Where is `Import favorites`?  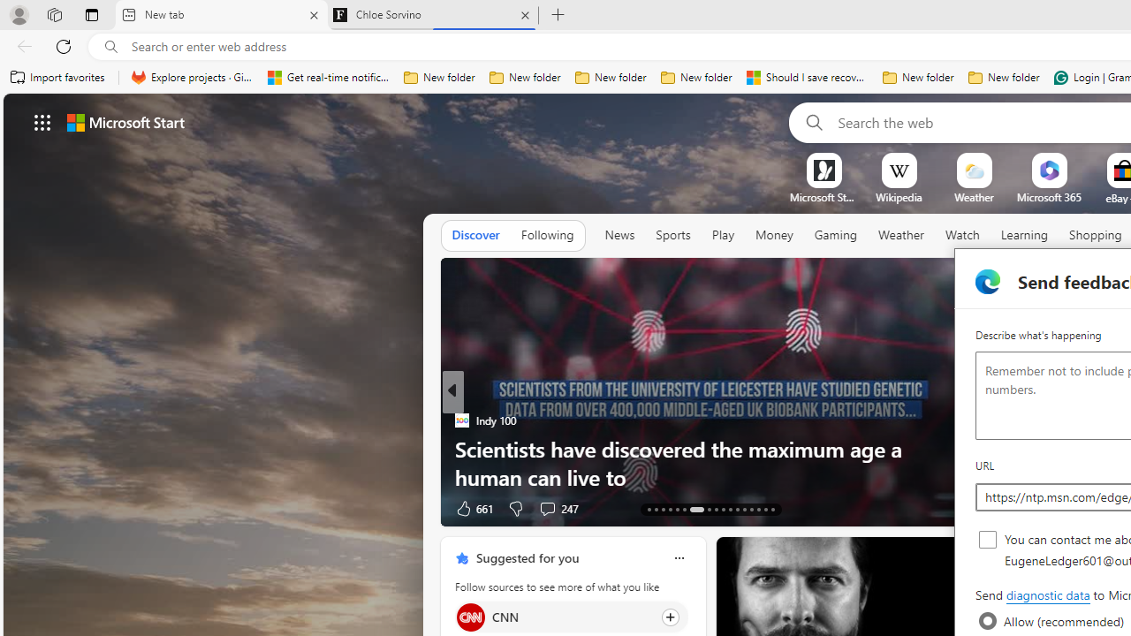
Import favorites is located at coordinates (58, 78).